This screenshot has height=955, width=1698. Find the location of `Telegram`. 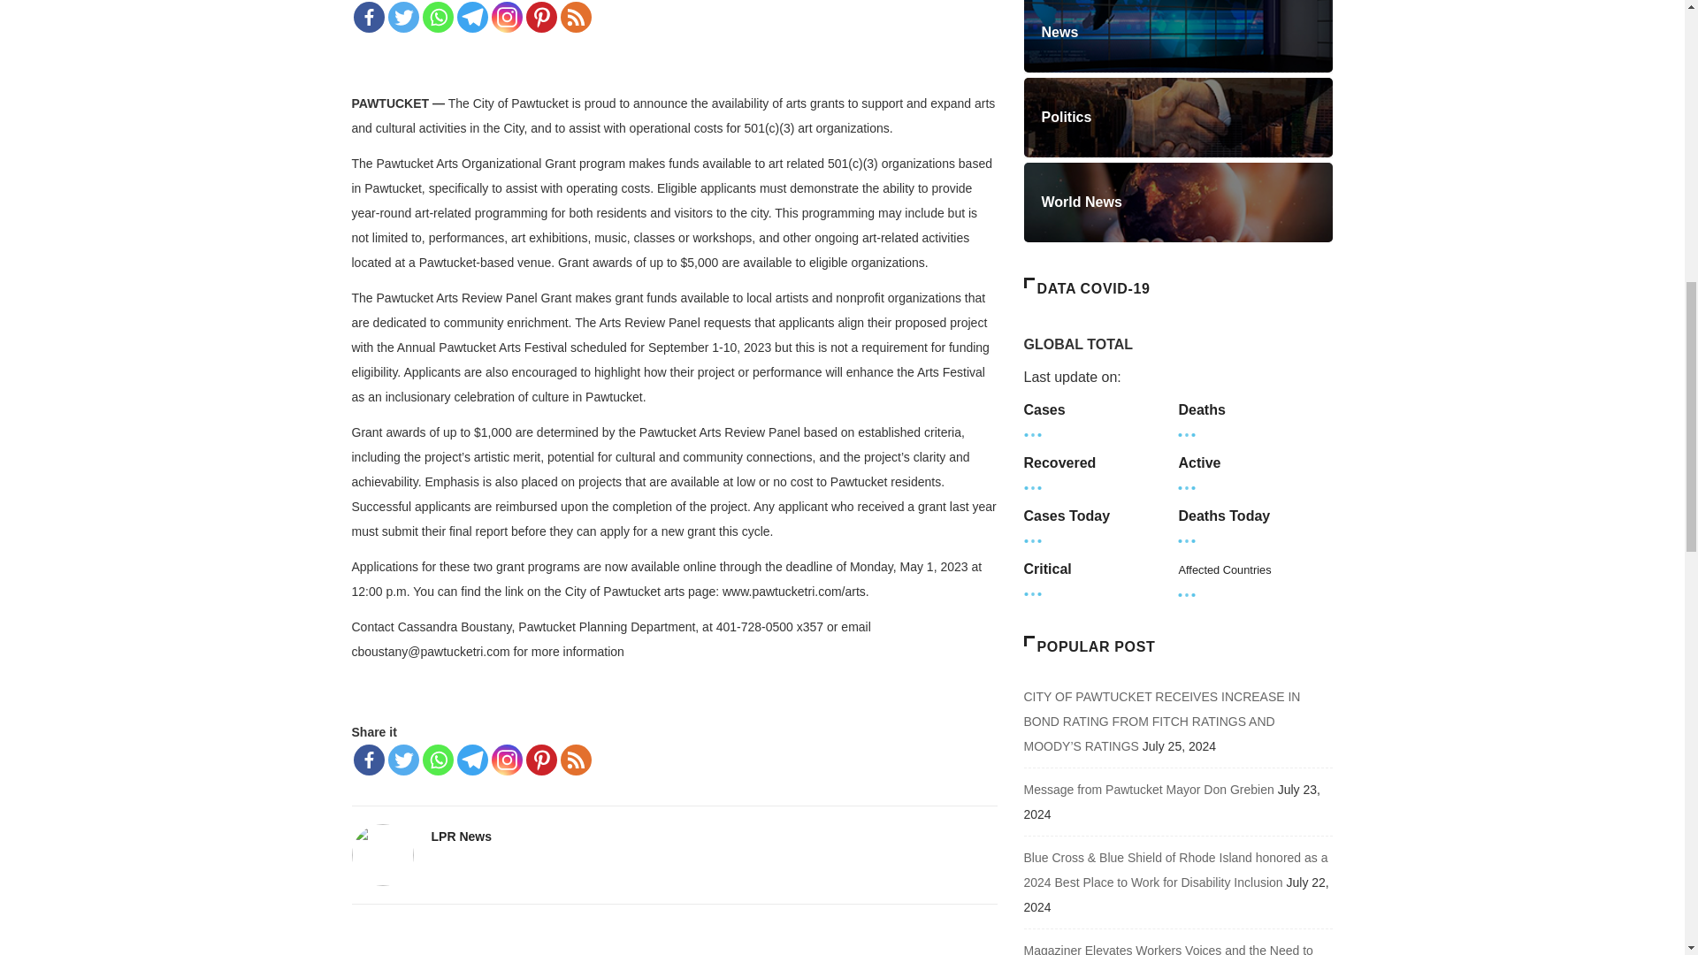

Telegram is located at coordinates (472, 760).